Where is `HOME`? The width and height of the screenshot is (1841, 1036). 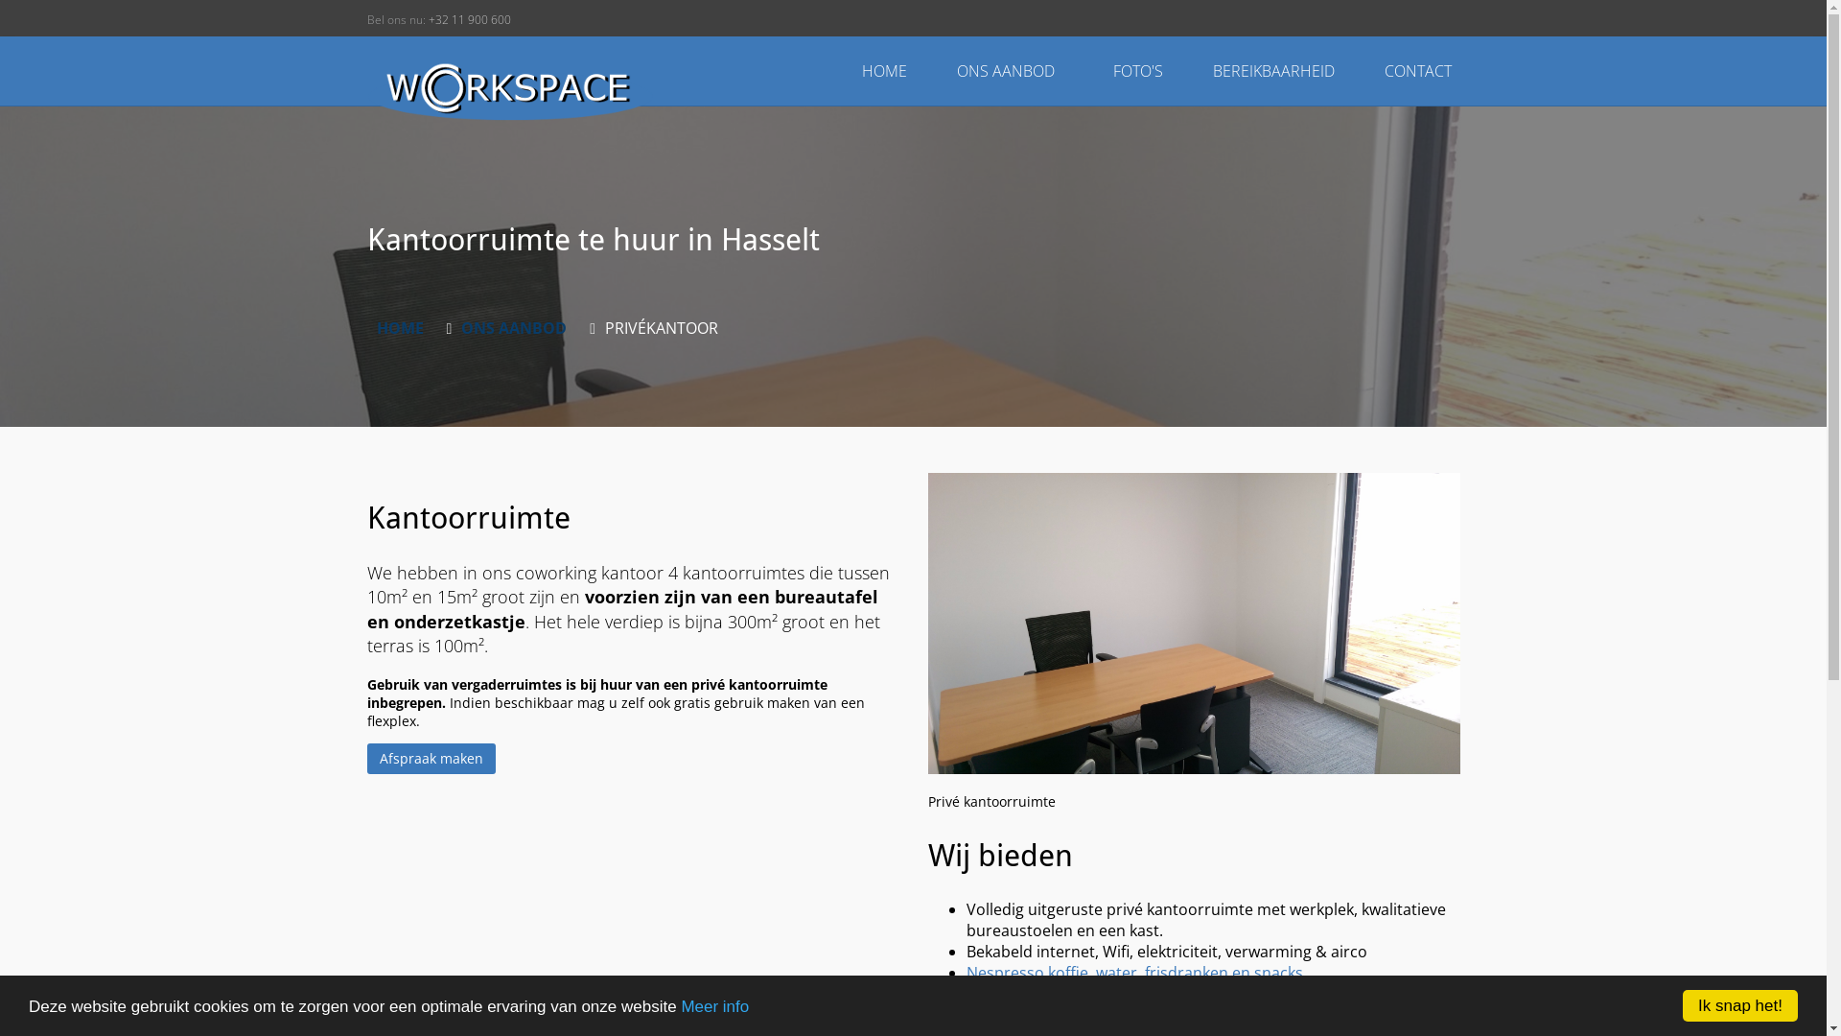
HOME is located at coordinates (884, 71).